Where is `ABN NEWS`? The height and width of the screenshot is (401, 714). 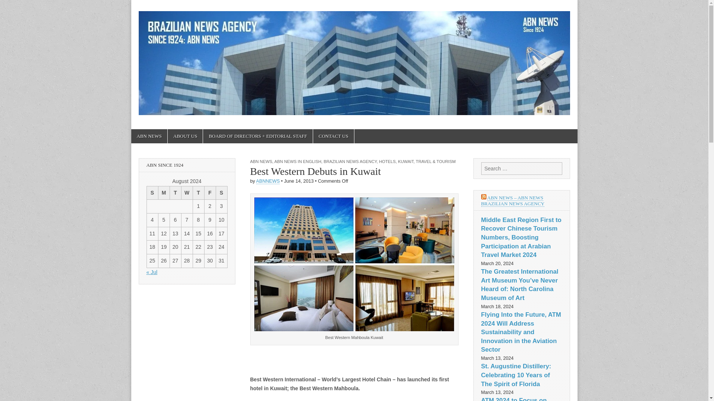 ABN NEWS is located at coordinates (261, 161).